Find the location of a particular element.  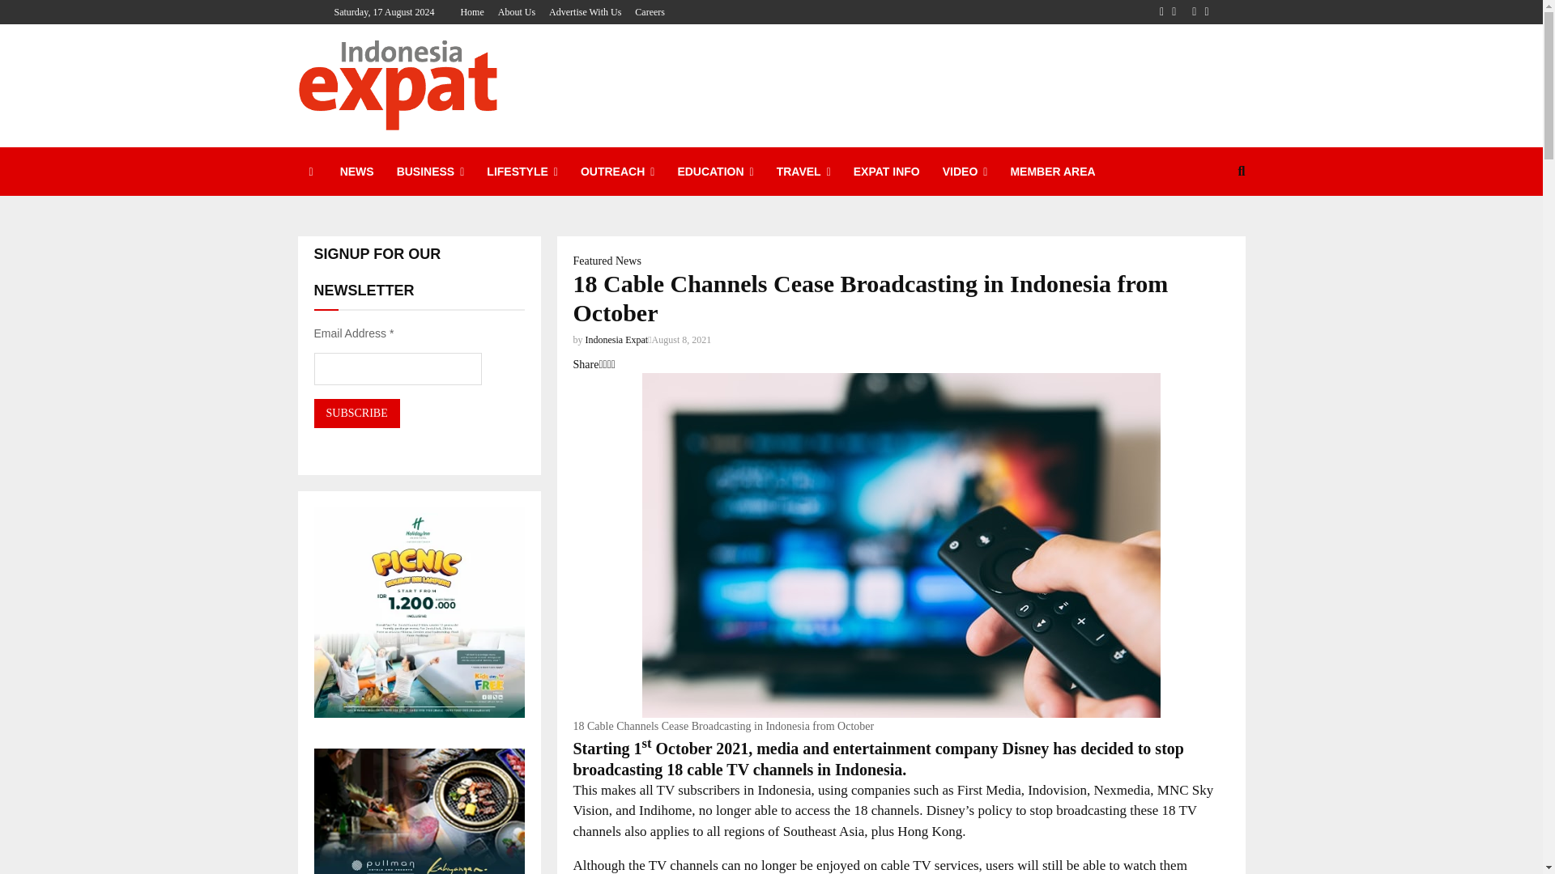

VIDEO is located at coordinates (965, 172).